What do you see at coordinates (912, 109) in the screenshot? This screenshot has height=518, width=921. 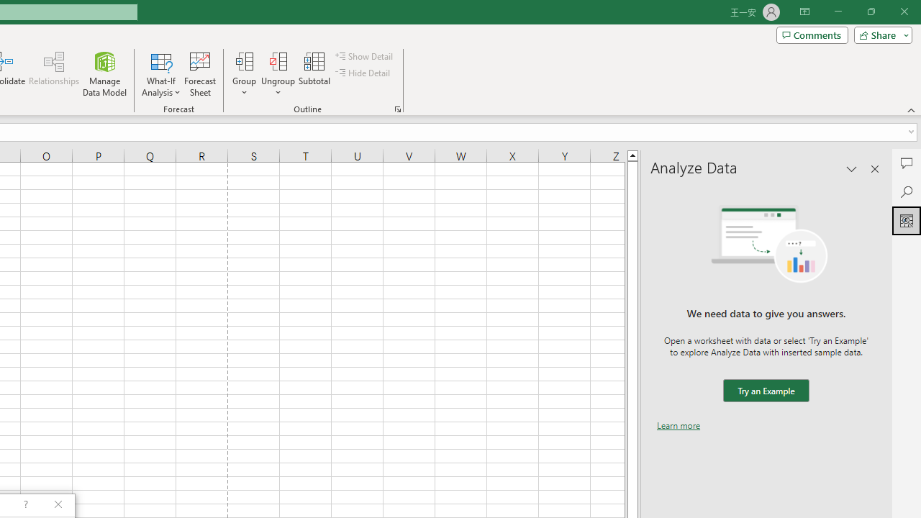 I see `Collapse the Ribbon` at bounding box center [912, 109].